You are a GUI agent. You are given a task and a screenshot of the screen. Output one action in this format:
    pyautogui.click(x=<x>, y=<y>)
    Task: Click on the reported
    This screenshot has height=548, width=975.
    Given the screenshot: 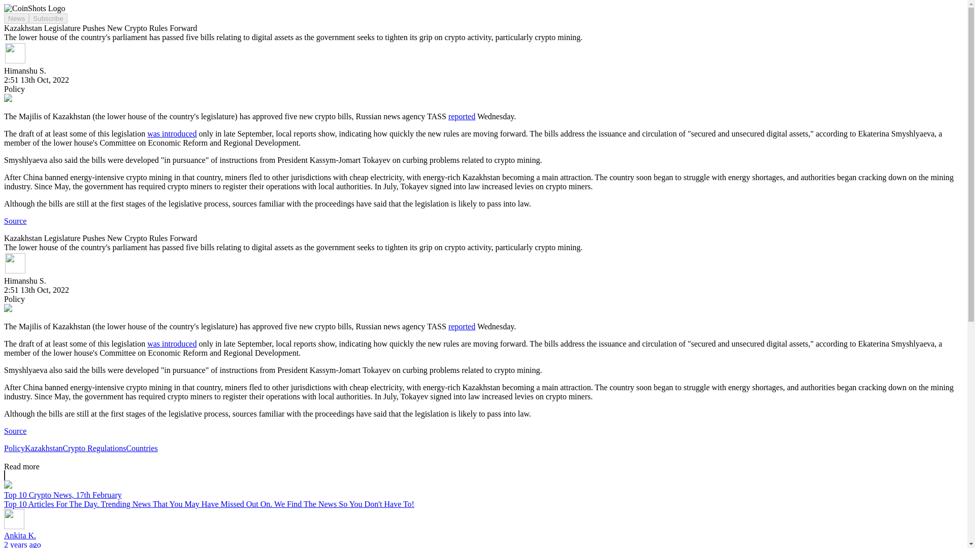 What is the action you would take?
    pyautogui.click(x=462, y=116)
    